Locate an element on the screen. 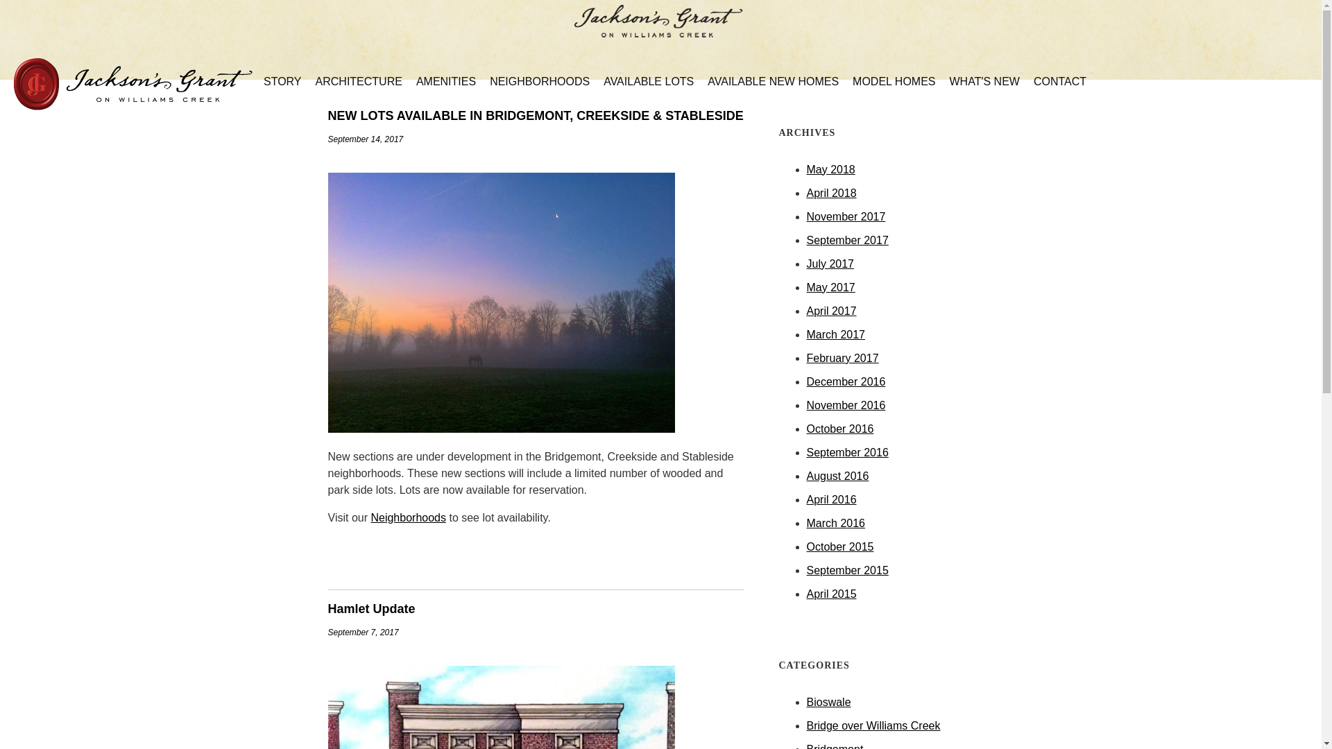 This screenshot has height=749, width=1332. AVAILABLE NEW HOMES is located at coordinates (773, 82).